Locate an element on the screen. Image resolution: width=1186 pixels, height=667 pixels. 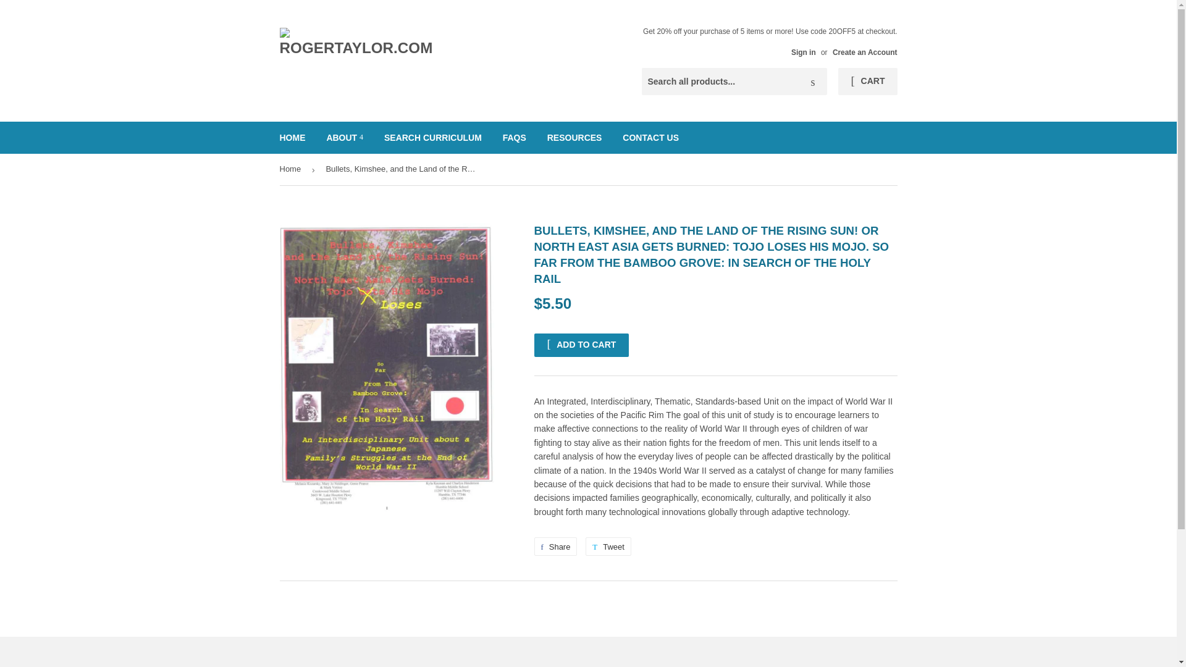
ABOUT is located at coordinates (344, 137).